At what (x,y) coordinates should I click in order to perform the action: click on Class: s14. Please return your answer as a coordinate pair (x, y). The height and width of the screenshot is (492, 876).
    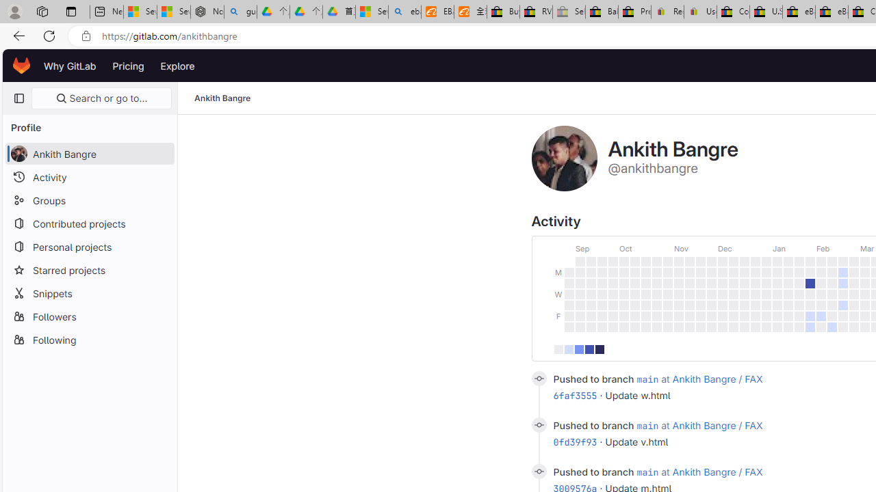
    Looking at the image, I should click on (538, 471).